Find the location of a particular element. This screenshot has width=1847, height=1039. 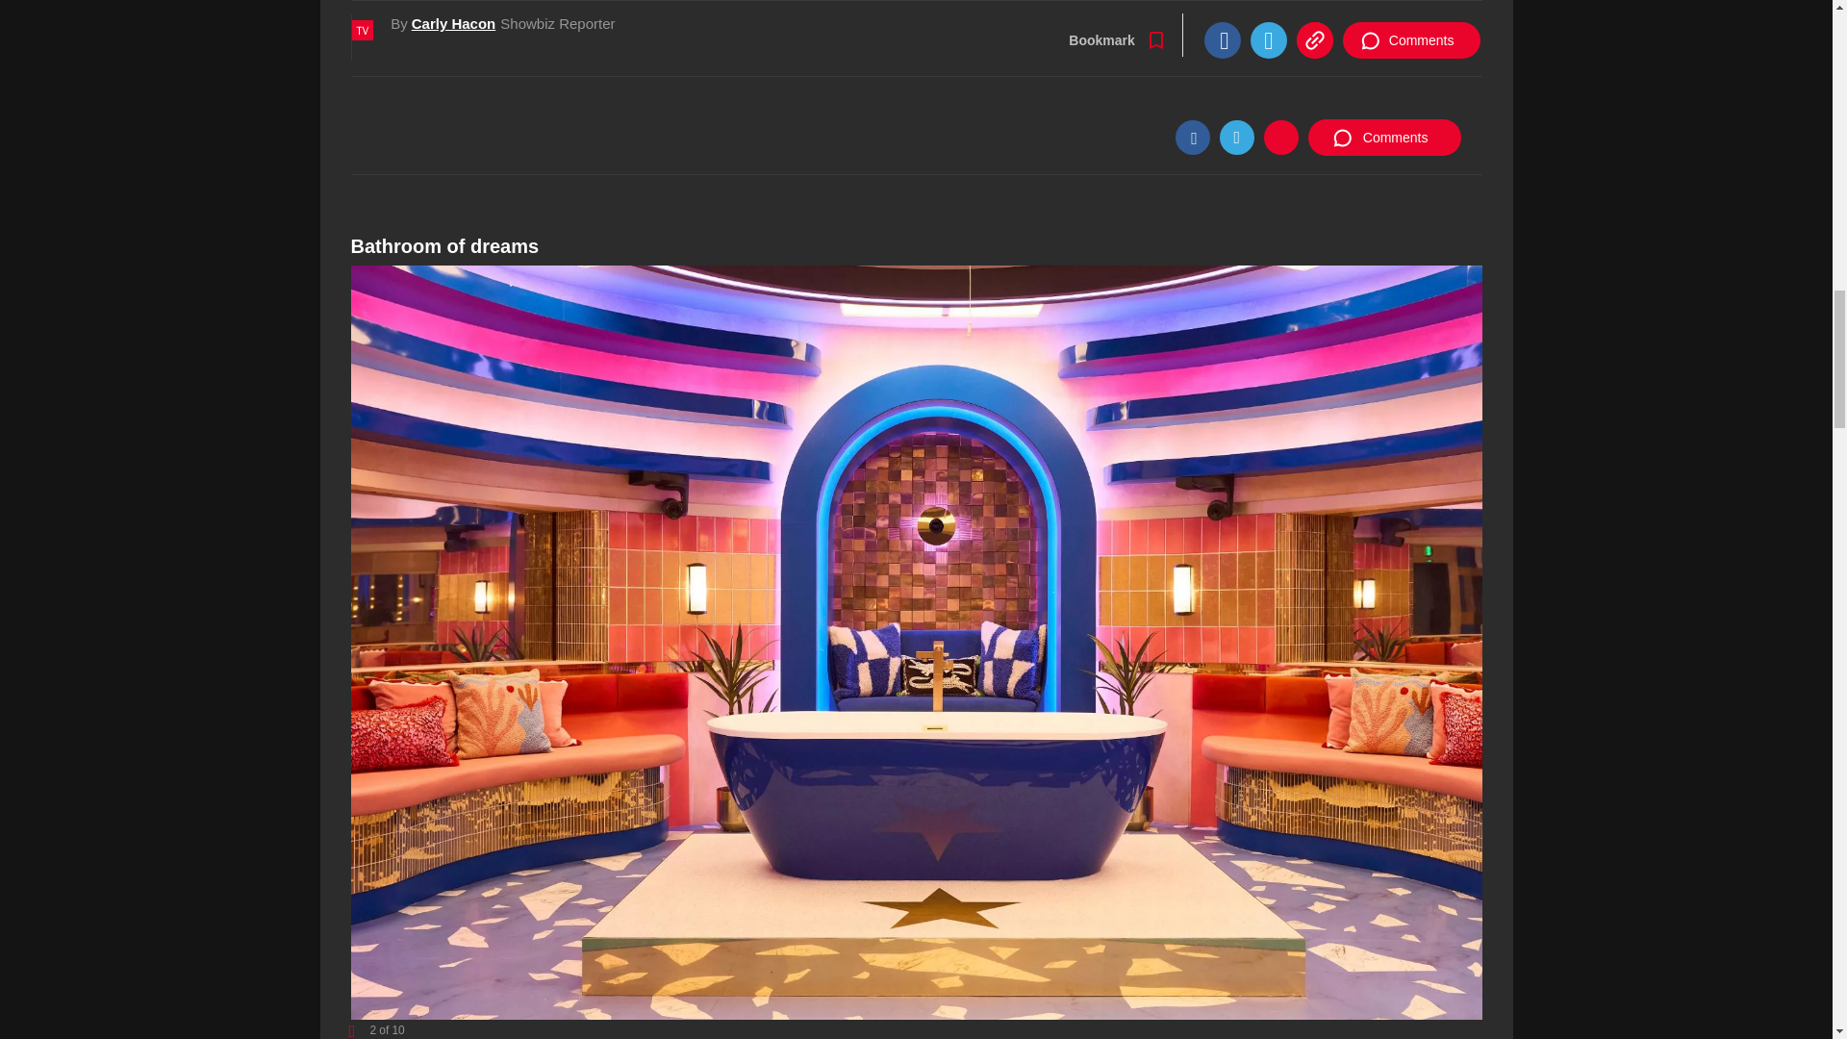

Facebook is located at coordinates (1192, 137).